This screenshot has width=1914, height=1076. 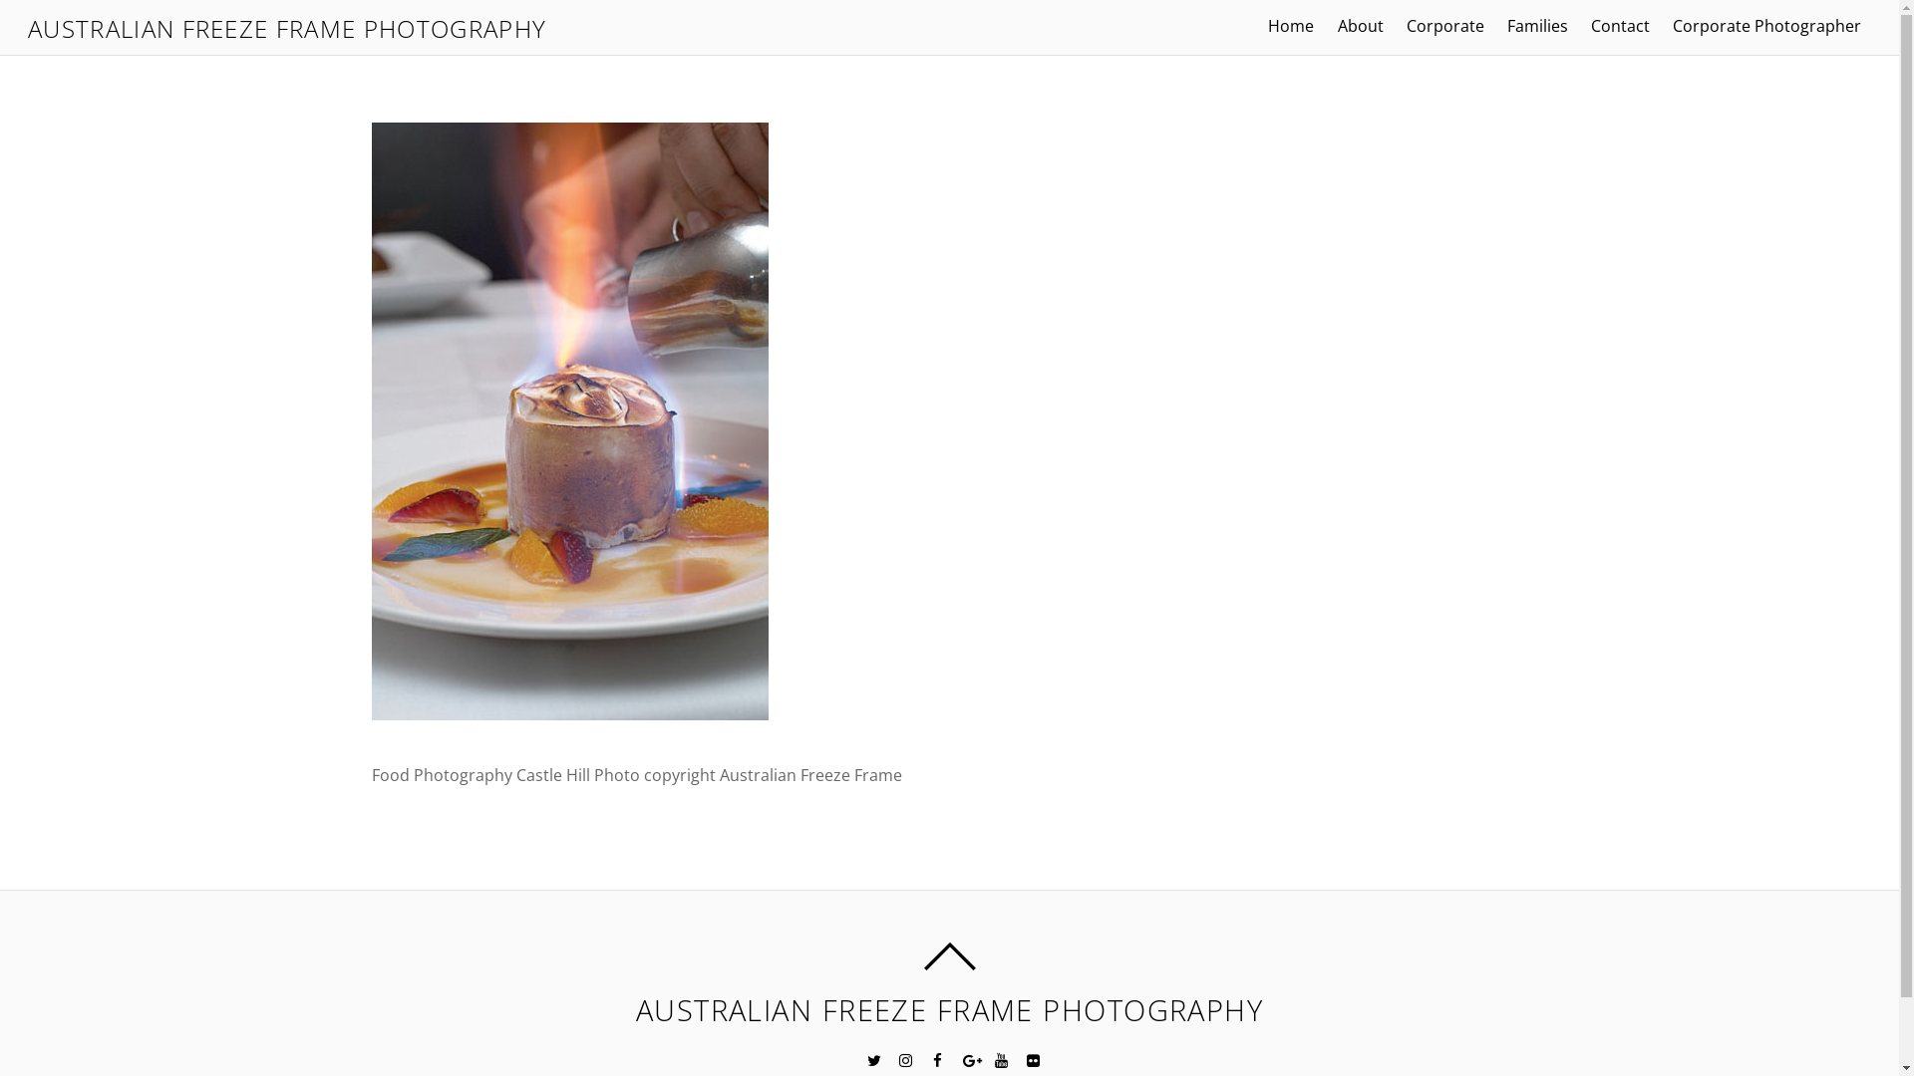 I want to click on Corporate Photographer, so click(x=1767, y=26).